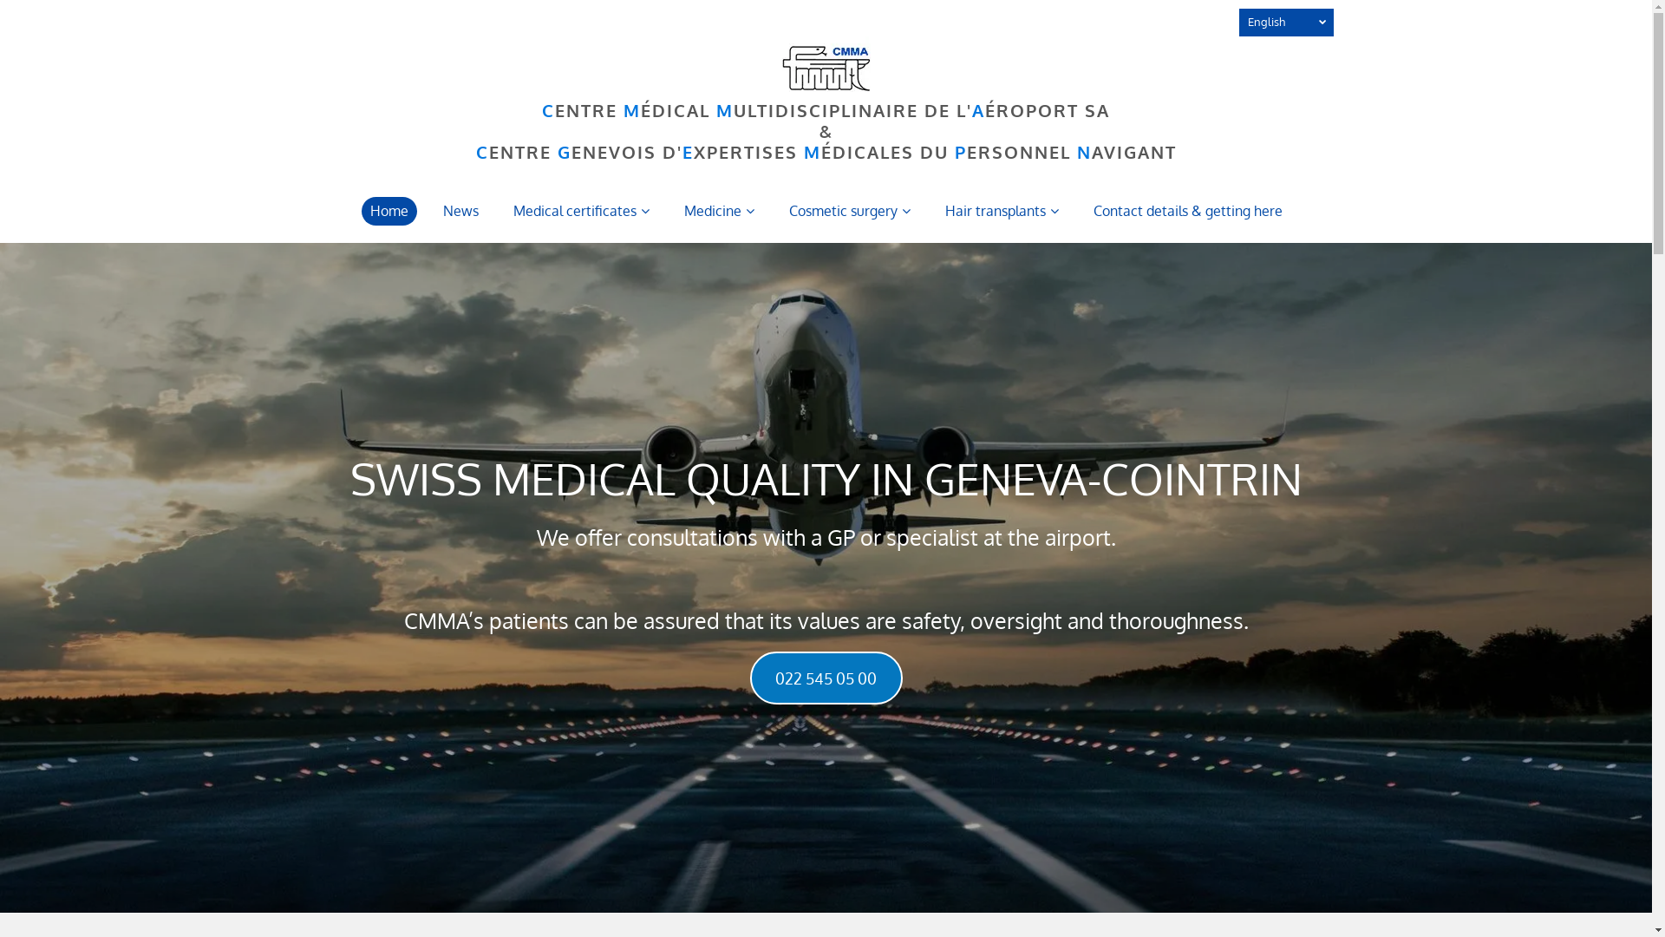 This screenshot has width=1665, height=937. Describe the element at coordinates (388, 212) in the screenshot. I see `Home` at that location.